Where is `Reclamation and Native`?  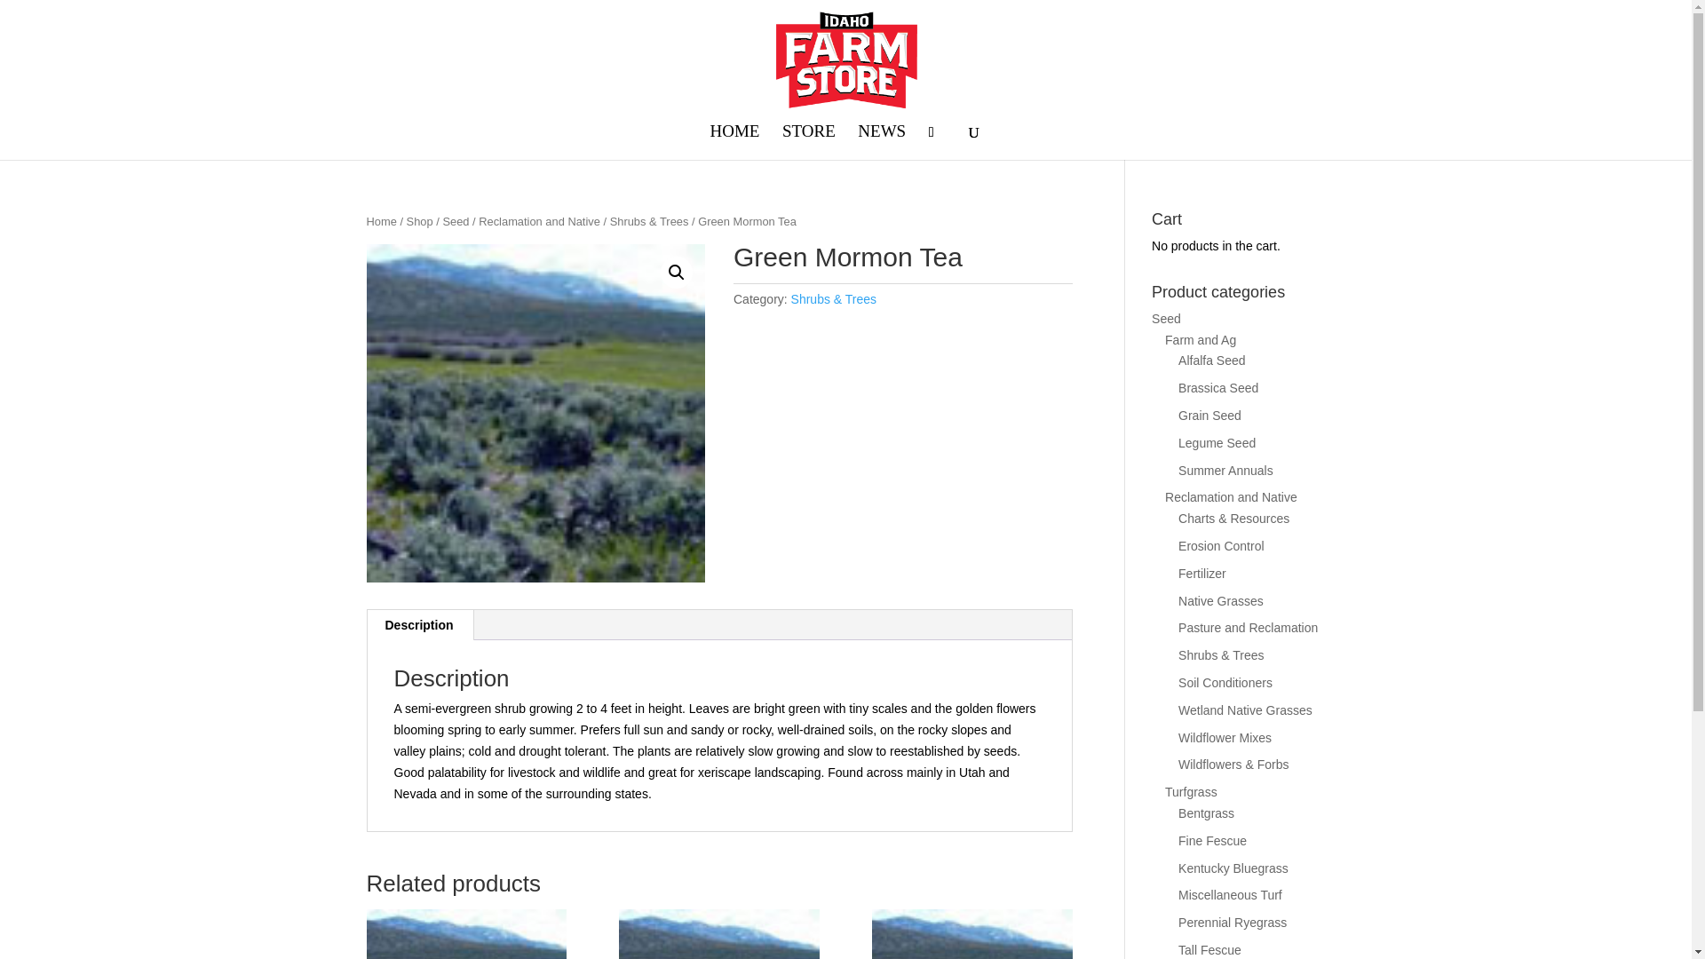 Reclamation and Native is located at coordinates (1231, 497).